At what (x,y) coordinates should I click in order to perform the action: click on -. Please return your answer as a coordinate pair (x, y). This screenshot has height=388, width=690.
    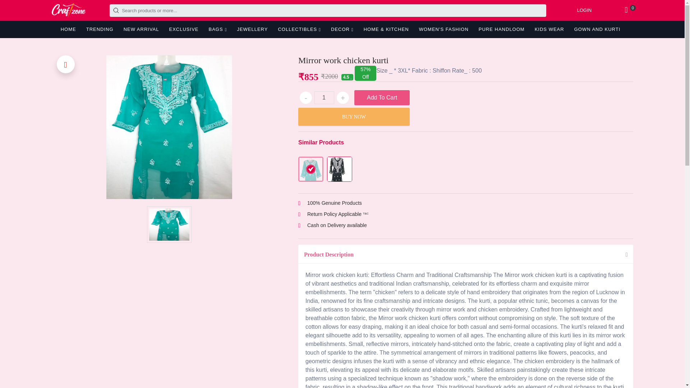
    Looking at the image, I should click on (305, 98).